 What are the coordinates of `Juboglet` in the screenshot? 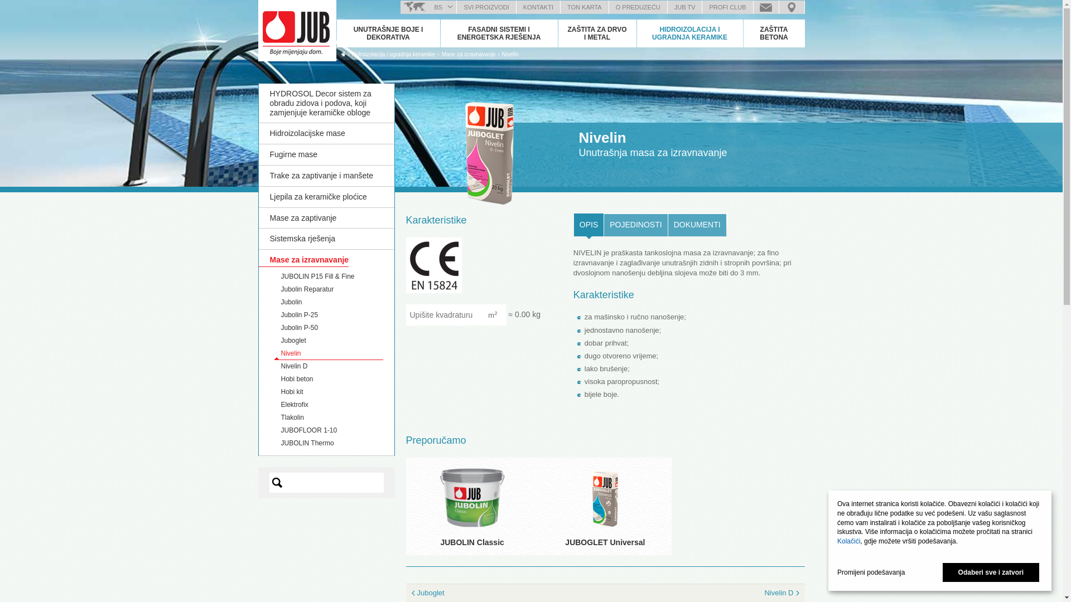 It's located at (293, 341).